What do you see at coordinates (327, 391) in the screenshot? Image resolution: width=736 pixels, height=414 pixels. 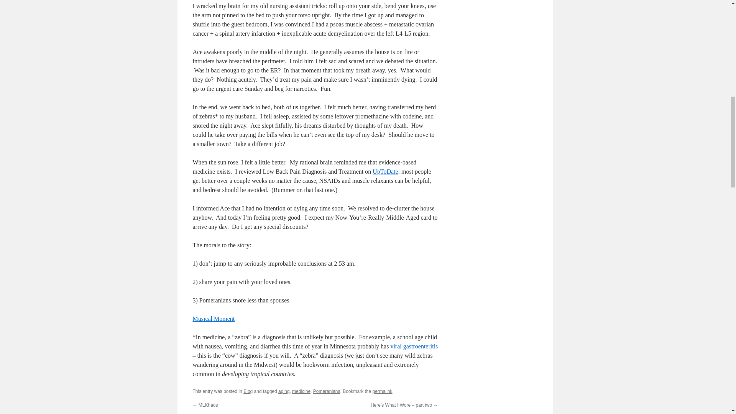 I see `Pomeranians` at bounding box center [327, 391].